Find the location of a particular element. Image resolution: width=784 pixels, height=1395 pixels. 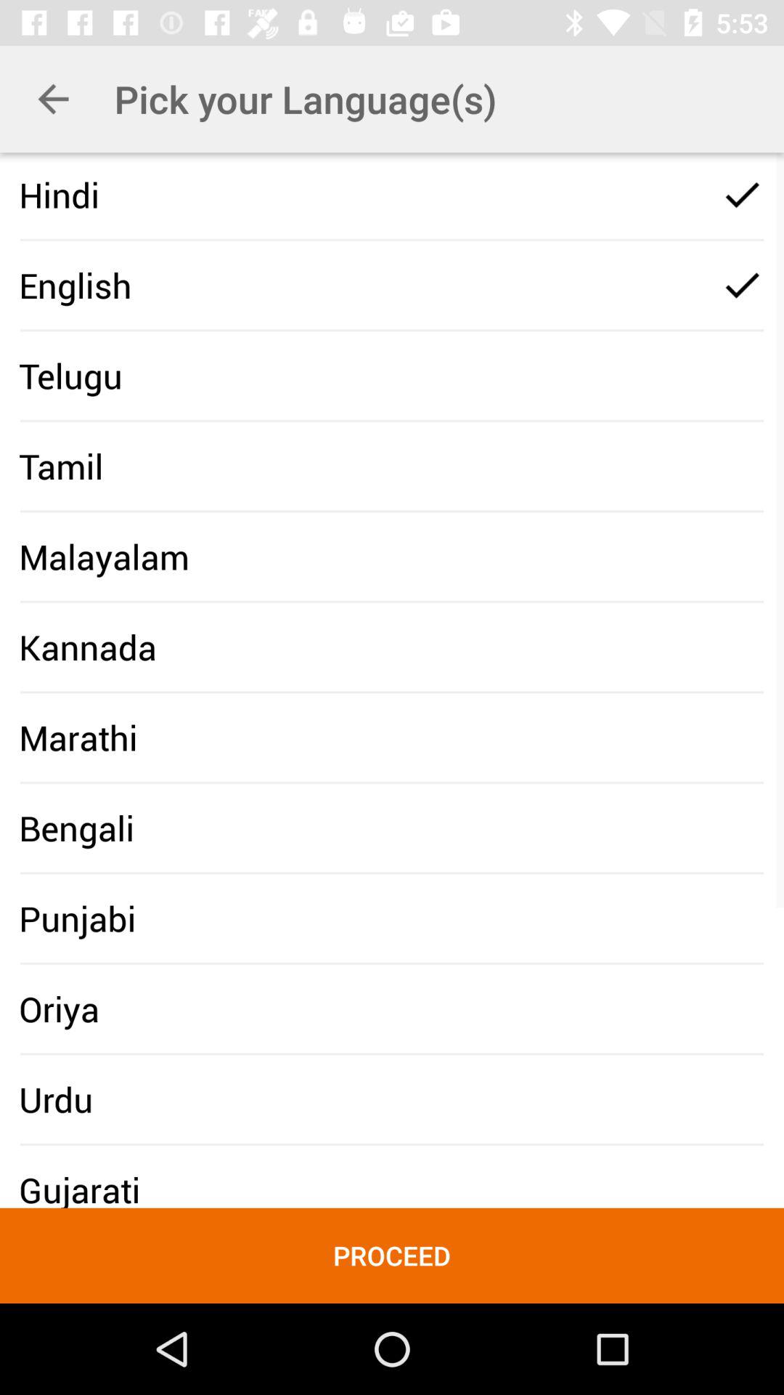

jump until the gujarati item is located at coordinates (80, 1189).